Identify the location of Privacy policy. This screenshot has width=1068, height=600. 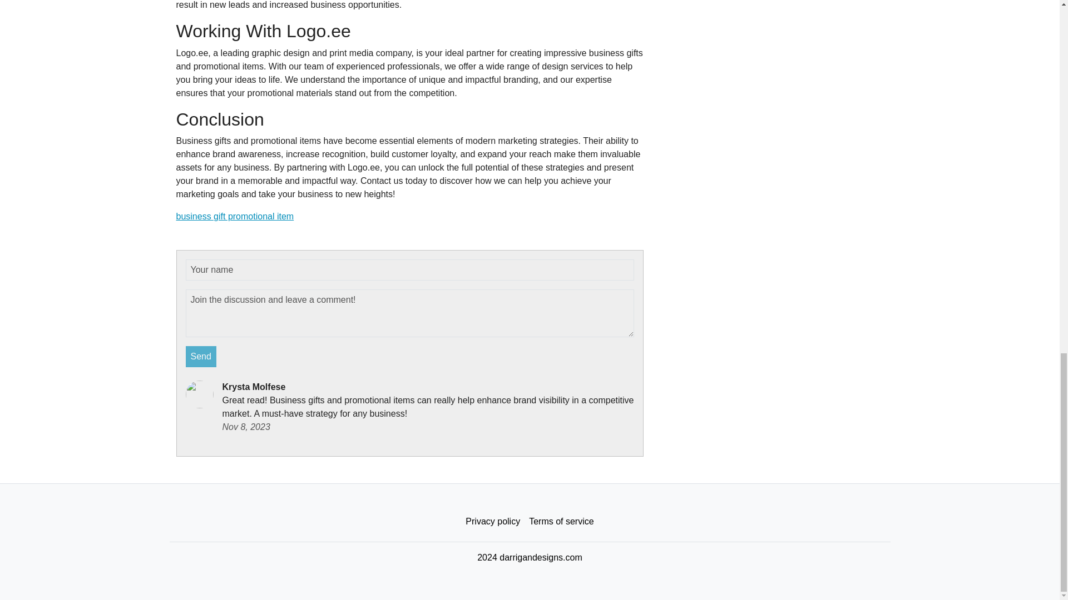
(493, 522).